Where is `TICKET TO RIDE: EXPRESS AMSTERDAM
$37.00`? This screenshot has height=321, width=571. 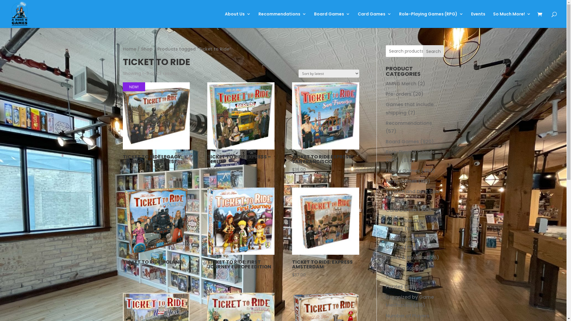
TICKET TO RIDE: EXPRESS AMSTERDAM
$37.00 is located at coordinates (325, 233).